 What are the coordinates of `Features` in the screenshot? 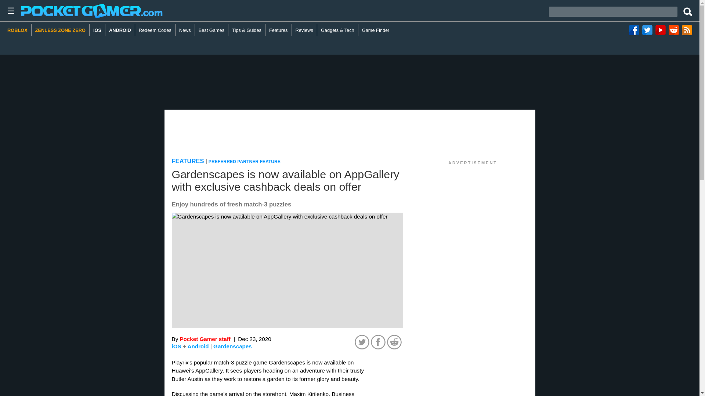 It's located at (278, 30).